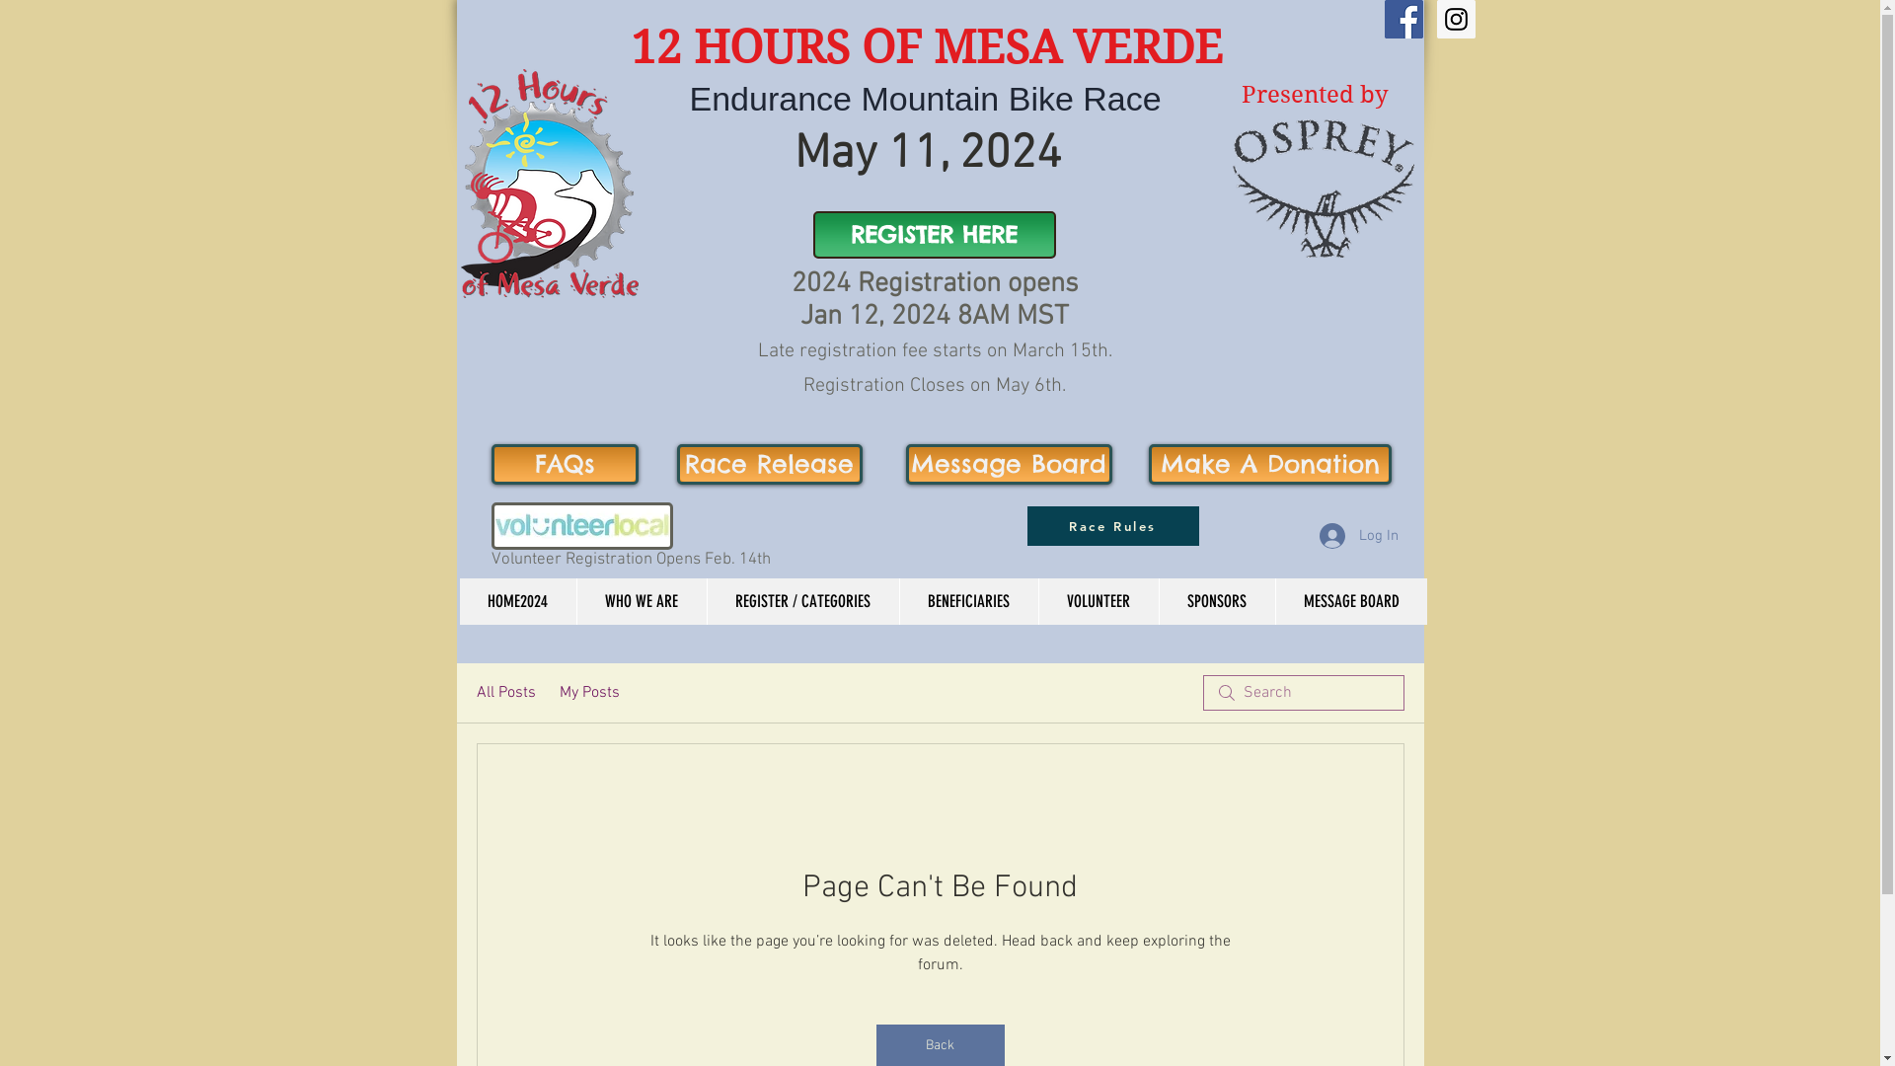 This screenshot has width=1895, height=1066. Describe the element at coordinates (1217, 602) in the screenshot. I see `SPONSORS` at that location.